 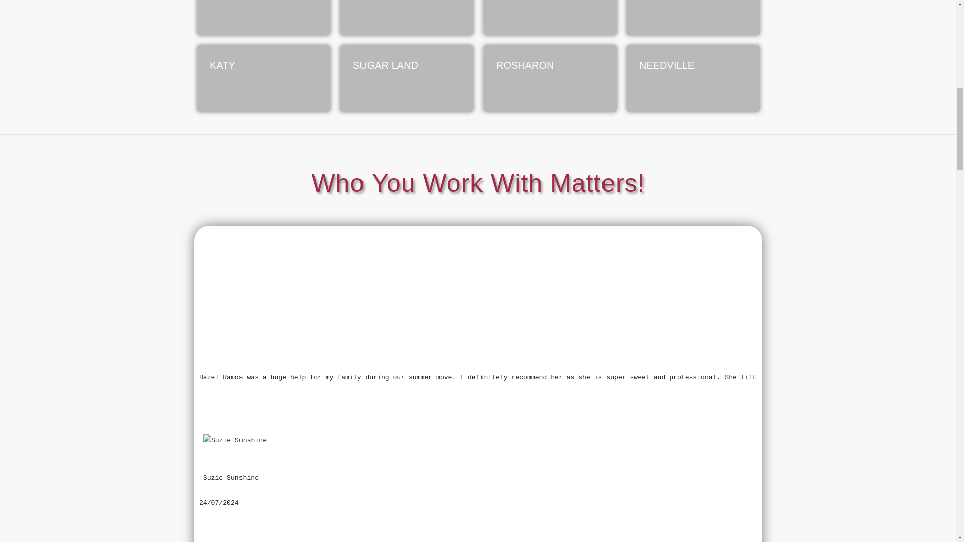 What do you see at coordinates (549, 18) in the screenshot?
I see `ROSENBERG` at bounding box center [549, 18].